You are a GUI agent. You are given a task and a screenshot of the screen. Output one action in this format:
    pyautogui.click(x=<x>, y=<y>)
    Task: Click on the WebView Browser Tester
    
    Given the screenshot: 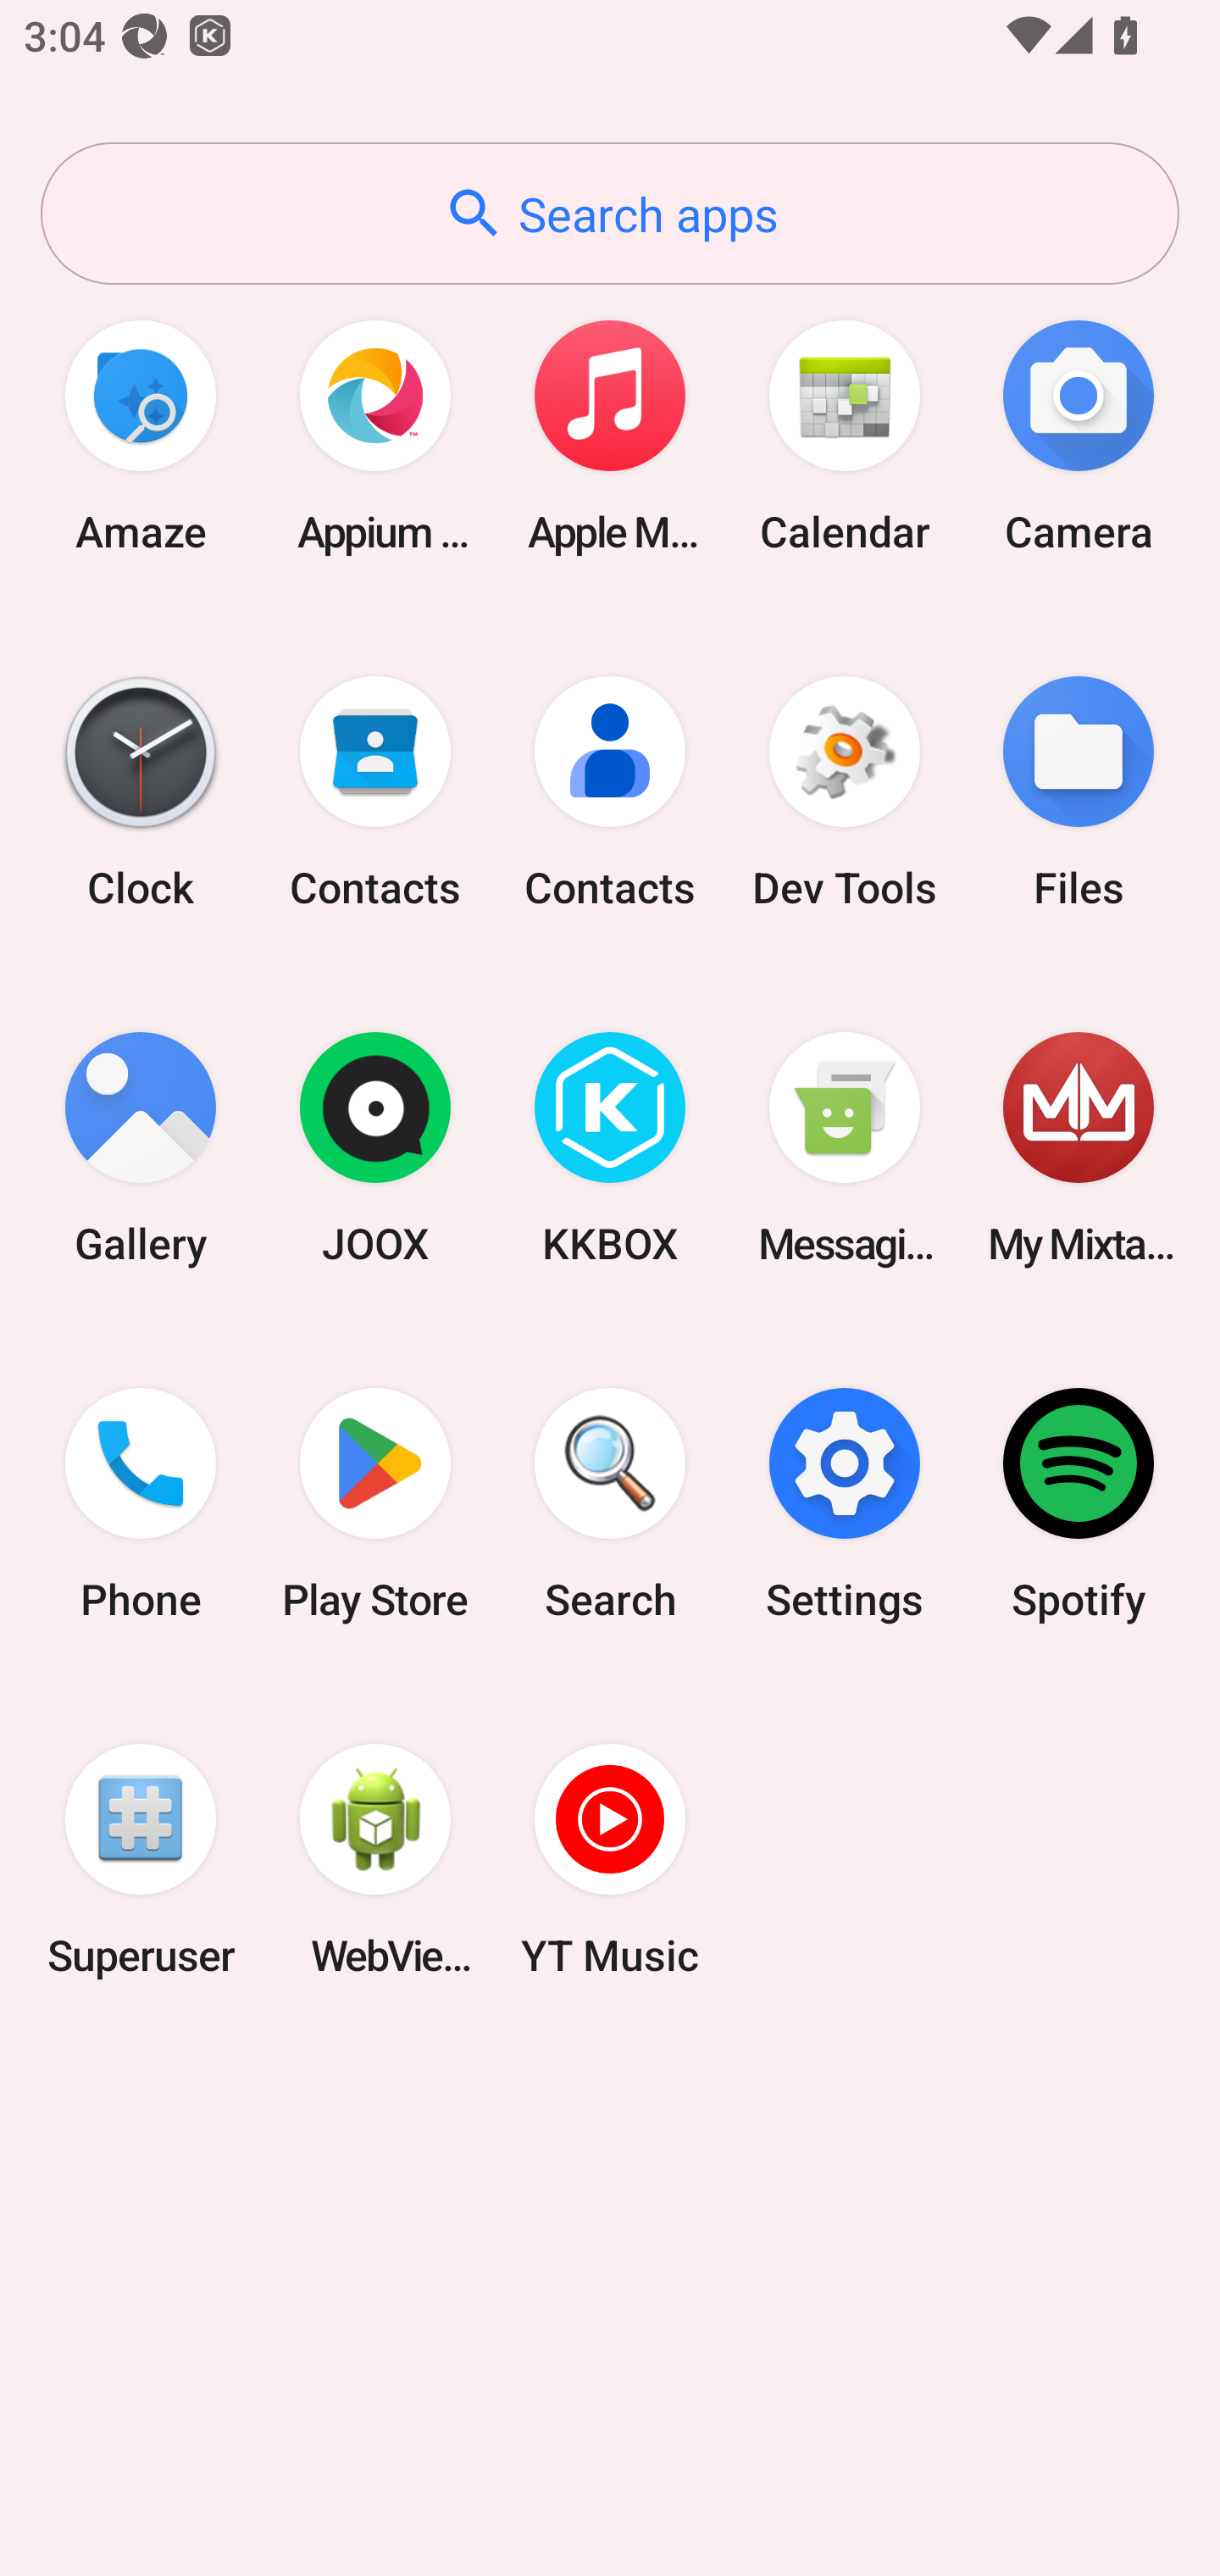 What is the action you would take?
    pyautogui.click(x=375, y=1859)
    